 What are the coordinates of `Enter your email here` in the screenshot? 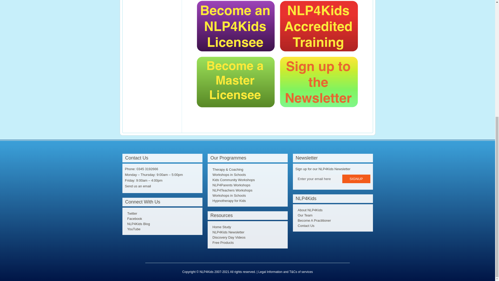 It's located at (318, 179).